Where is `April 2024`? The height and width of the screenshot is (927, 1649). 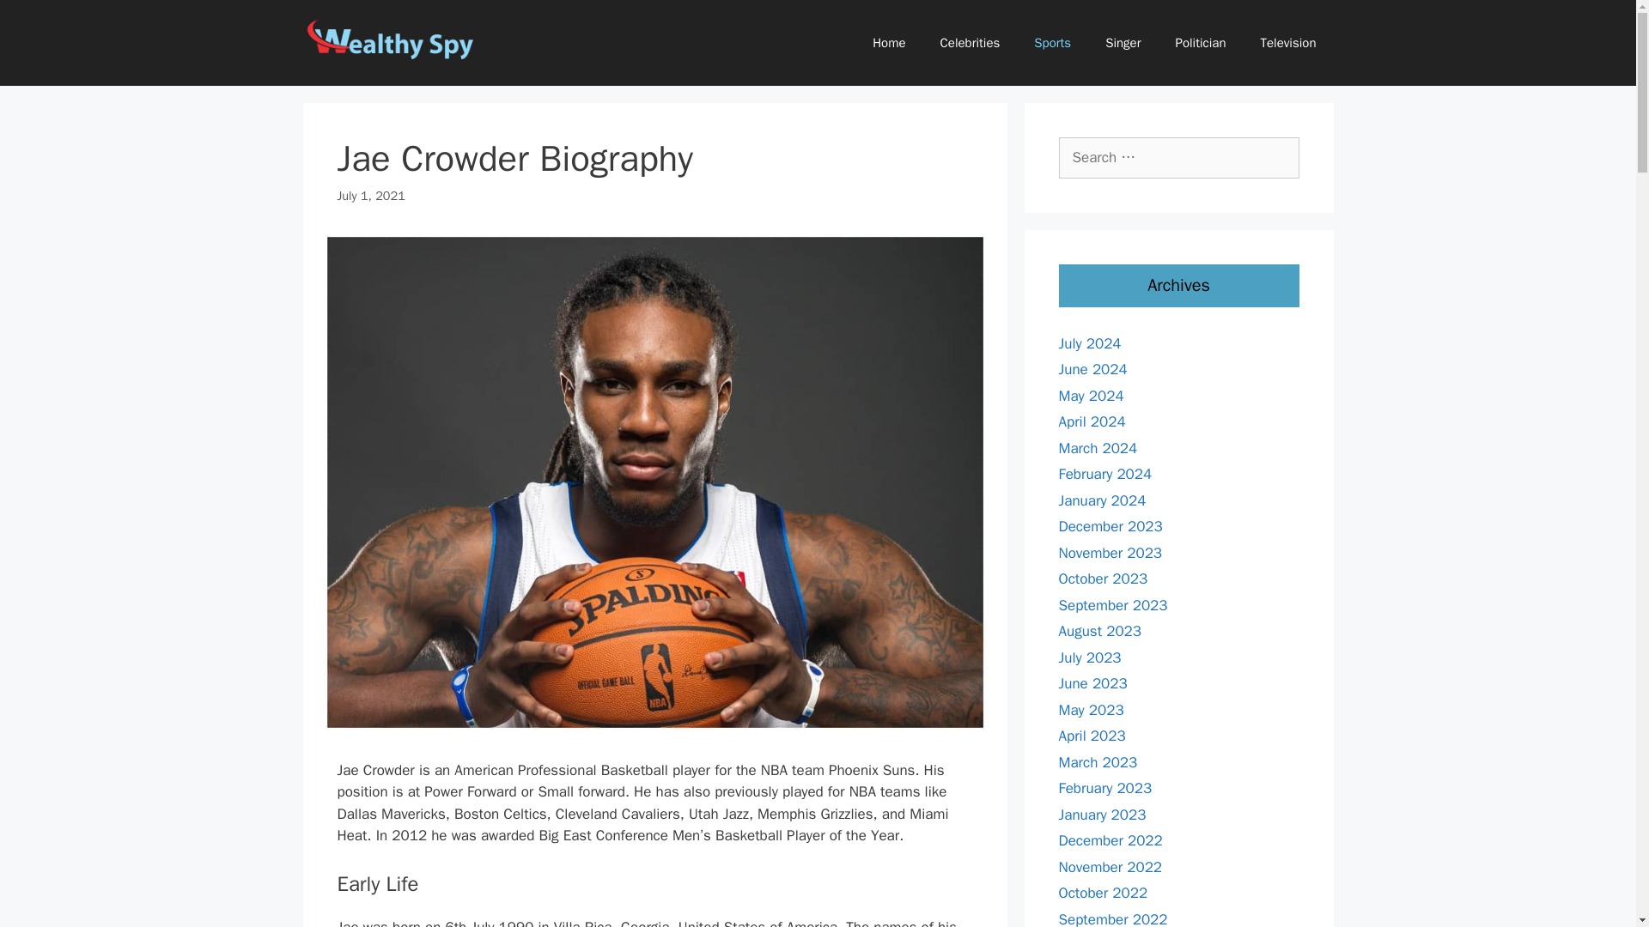
April 2024 is located at coordinates (1091, 421).